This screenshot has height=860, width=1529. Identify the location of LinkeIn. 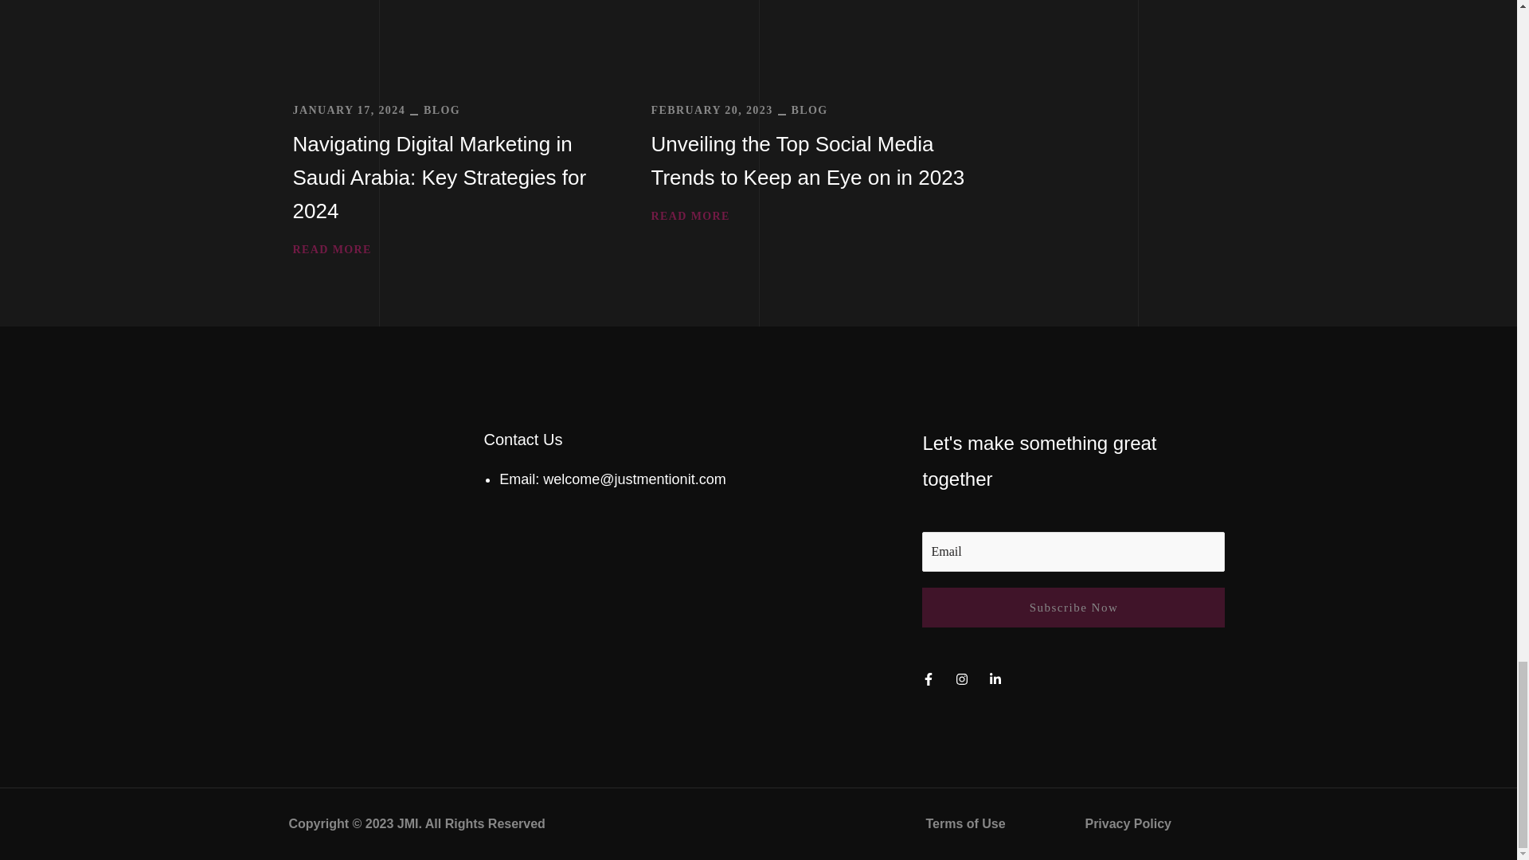
(995, 679).